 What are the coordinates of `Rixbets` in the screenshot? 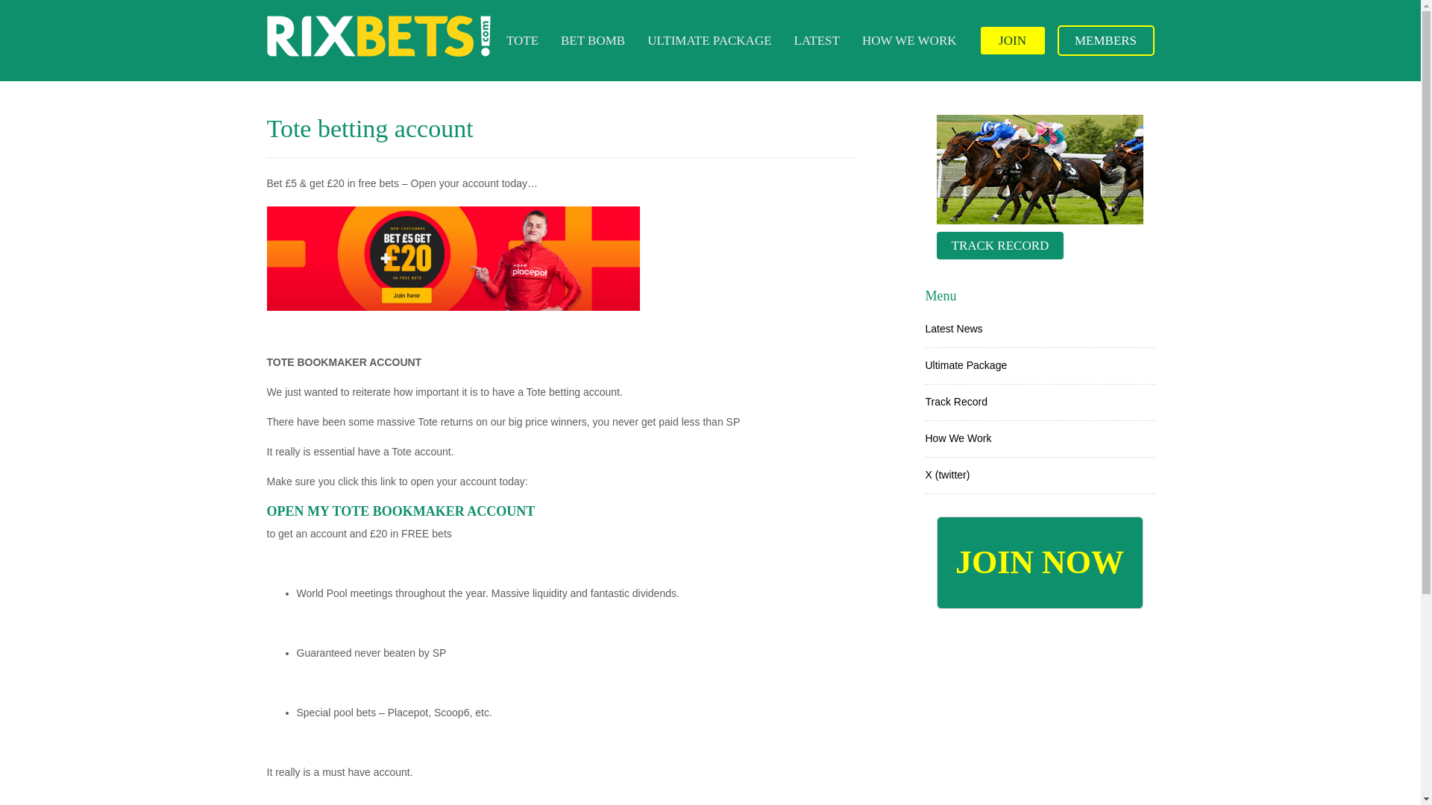 It's located at (379, 36).